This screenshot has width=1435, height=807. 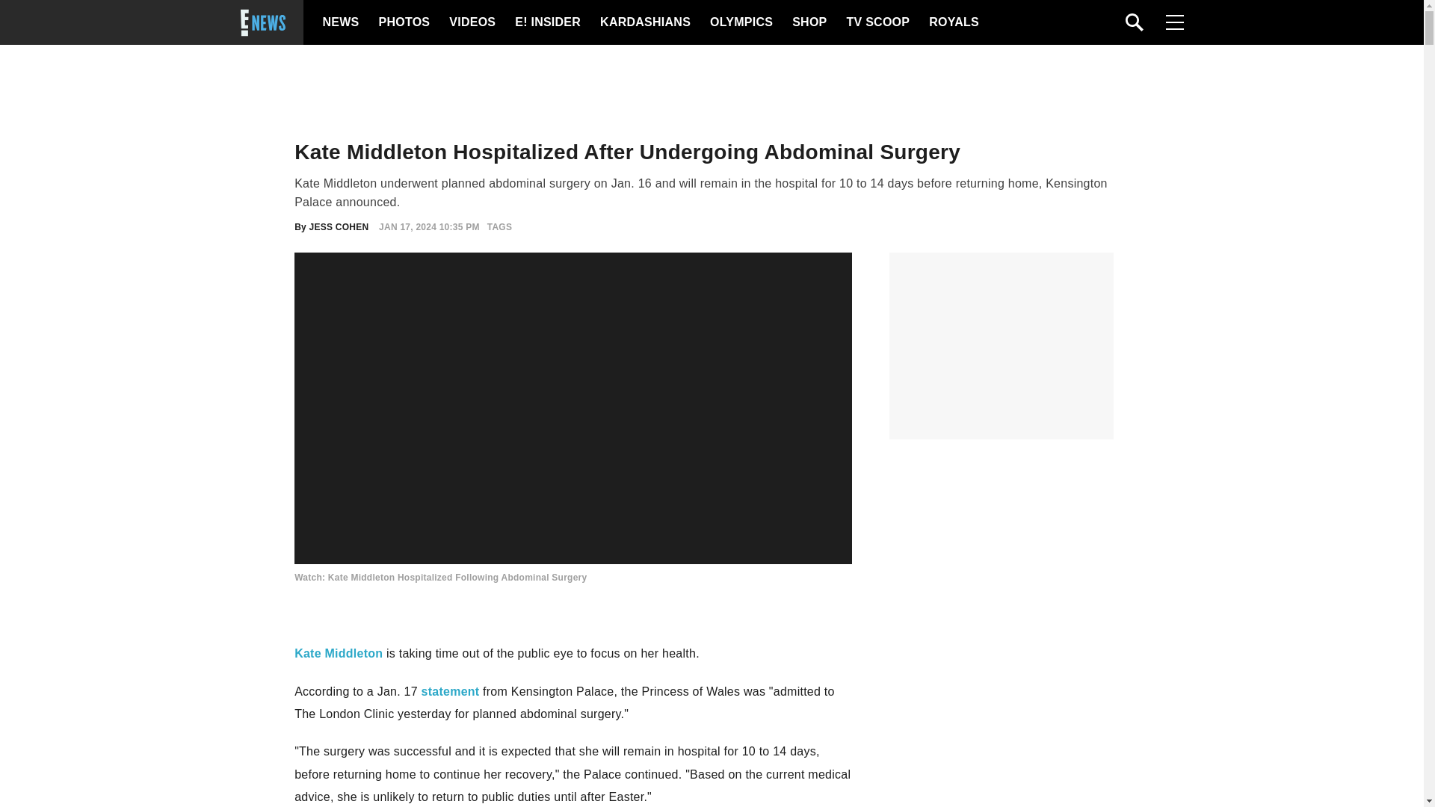 I want to click on SHOP, so click(x=808, y=22).